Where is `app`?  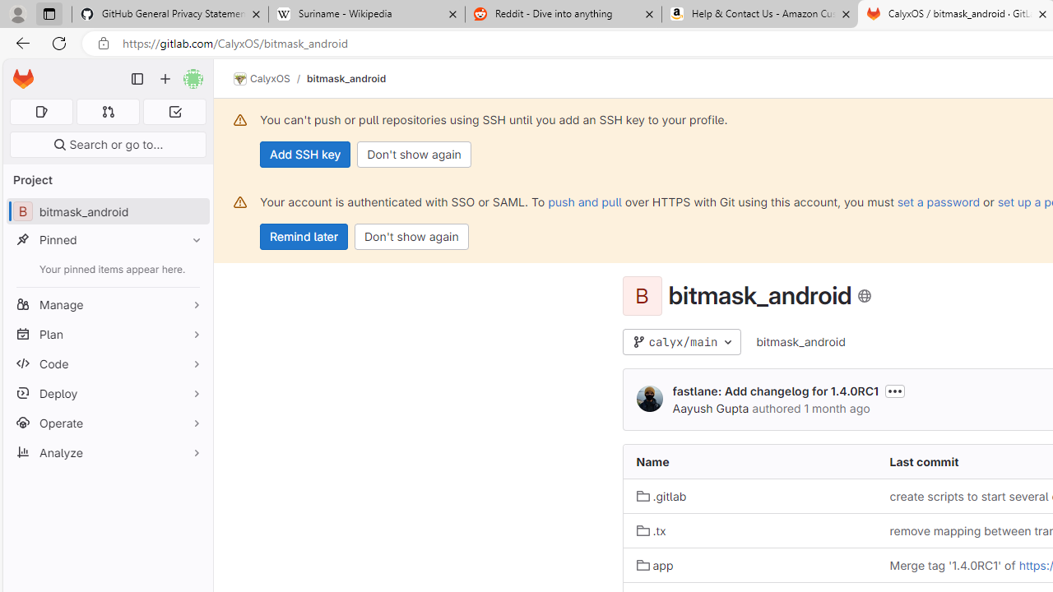
app is located at coordinates (655, 564).